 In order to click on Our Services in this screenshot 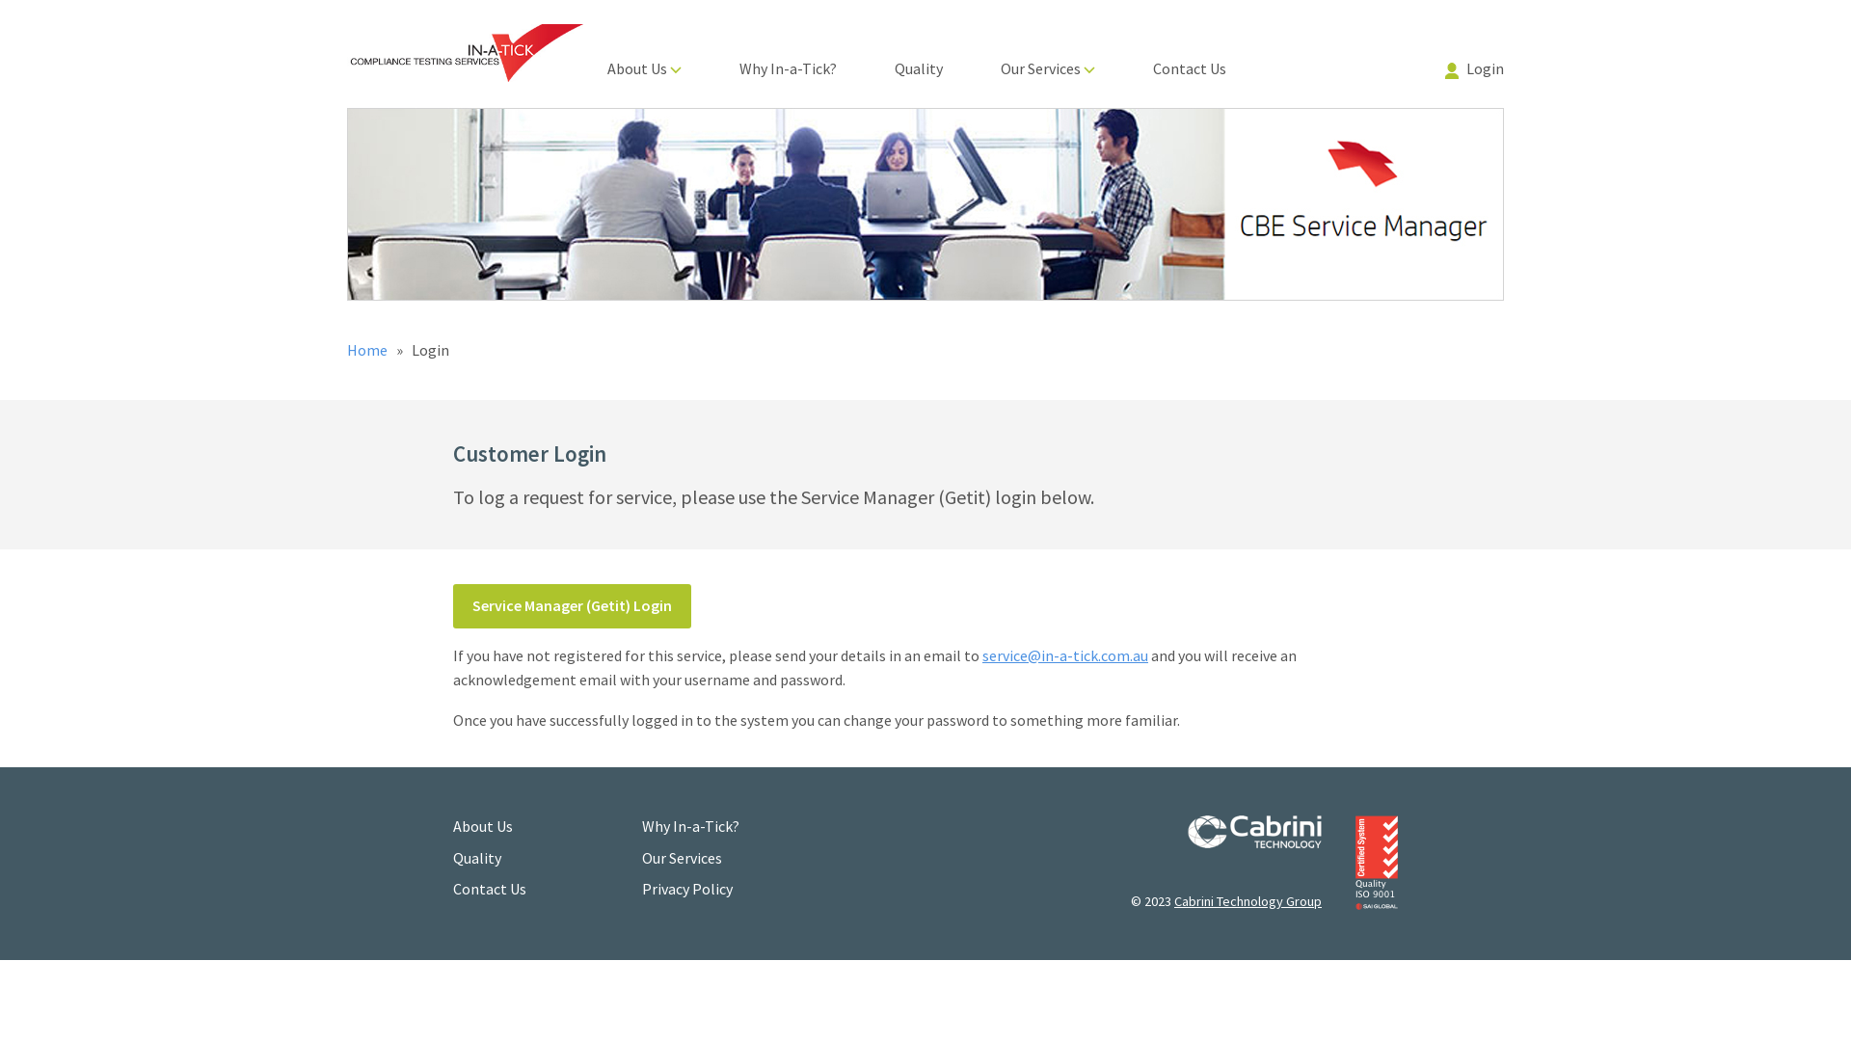, I will do `click(683, 858)`.